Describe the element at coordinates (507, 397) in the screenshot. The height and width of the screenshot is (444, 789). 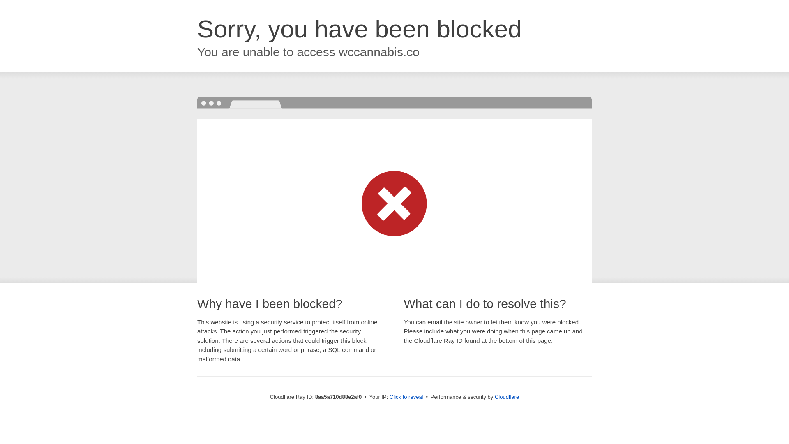
I see `Cloudflare` at that location.